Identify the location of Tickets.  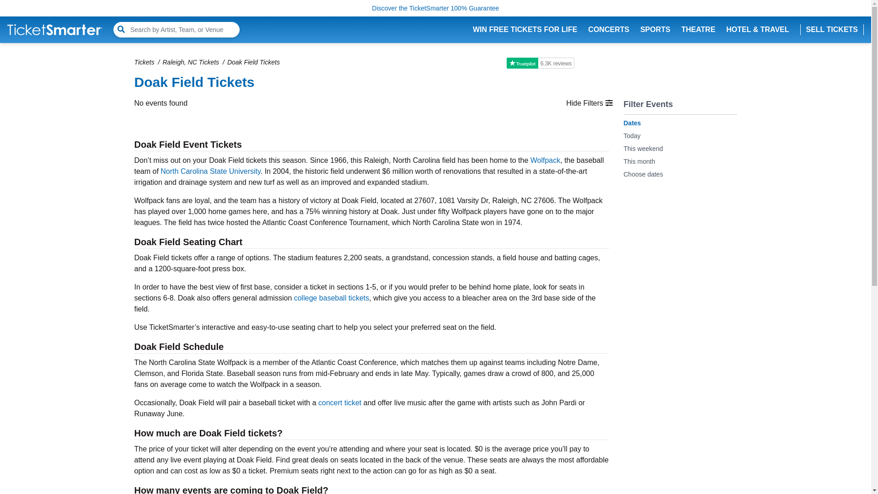
(144, 62).